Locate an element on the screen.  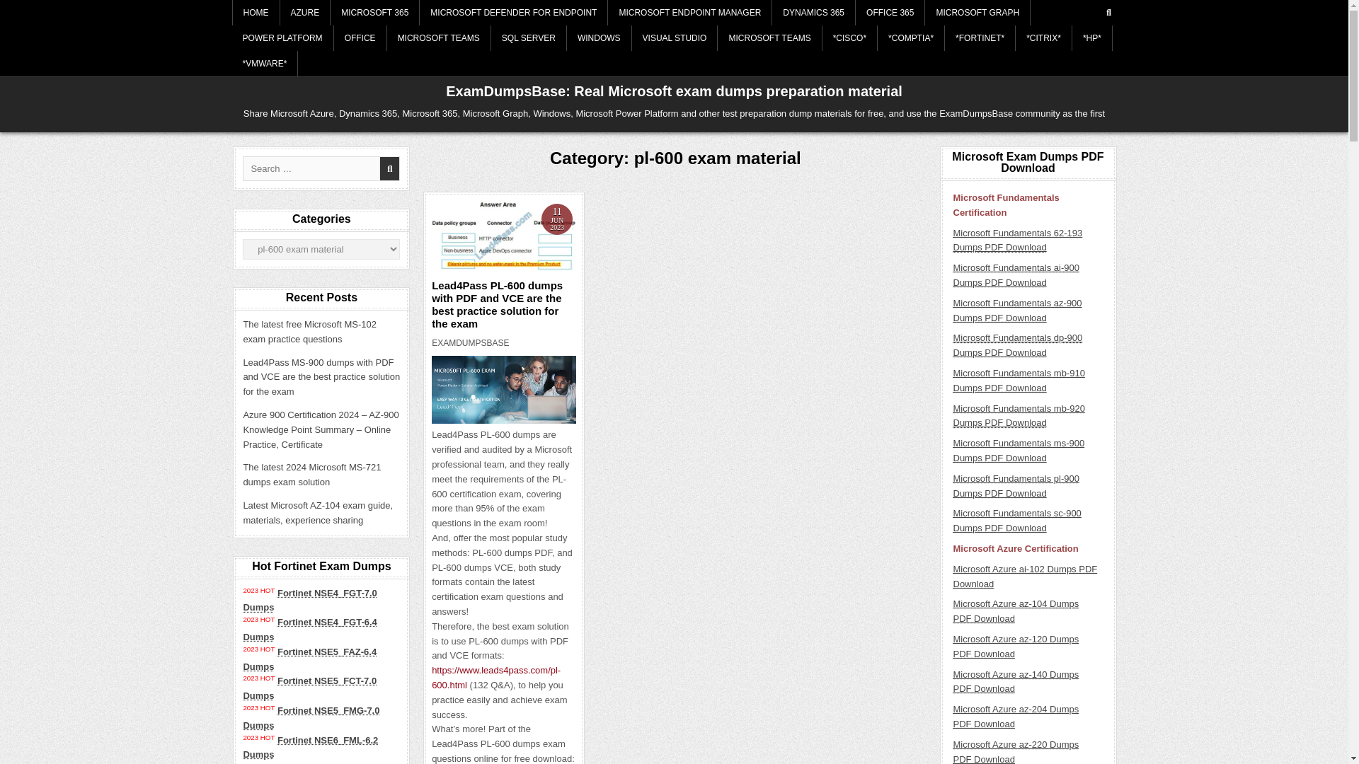
Microsoft Azure az-104 Dumps PDF Download is located at coordinates (1015, 611).